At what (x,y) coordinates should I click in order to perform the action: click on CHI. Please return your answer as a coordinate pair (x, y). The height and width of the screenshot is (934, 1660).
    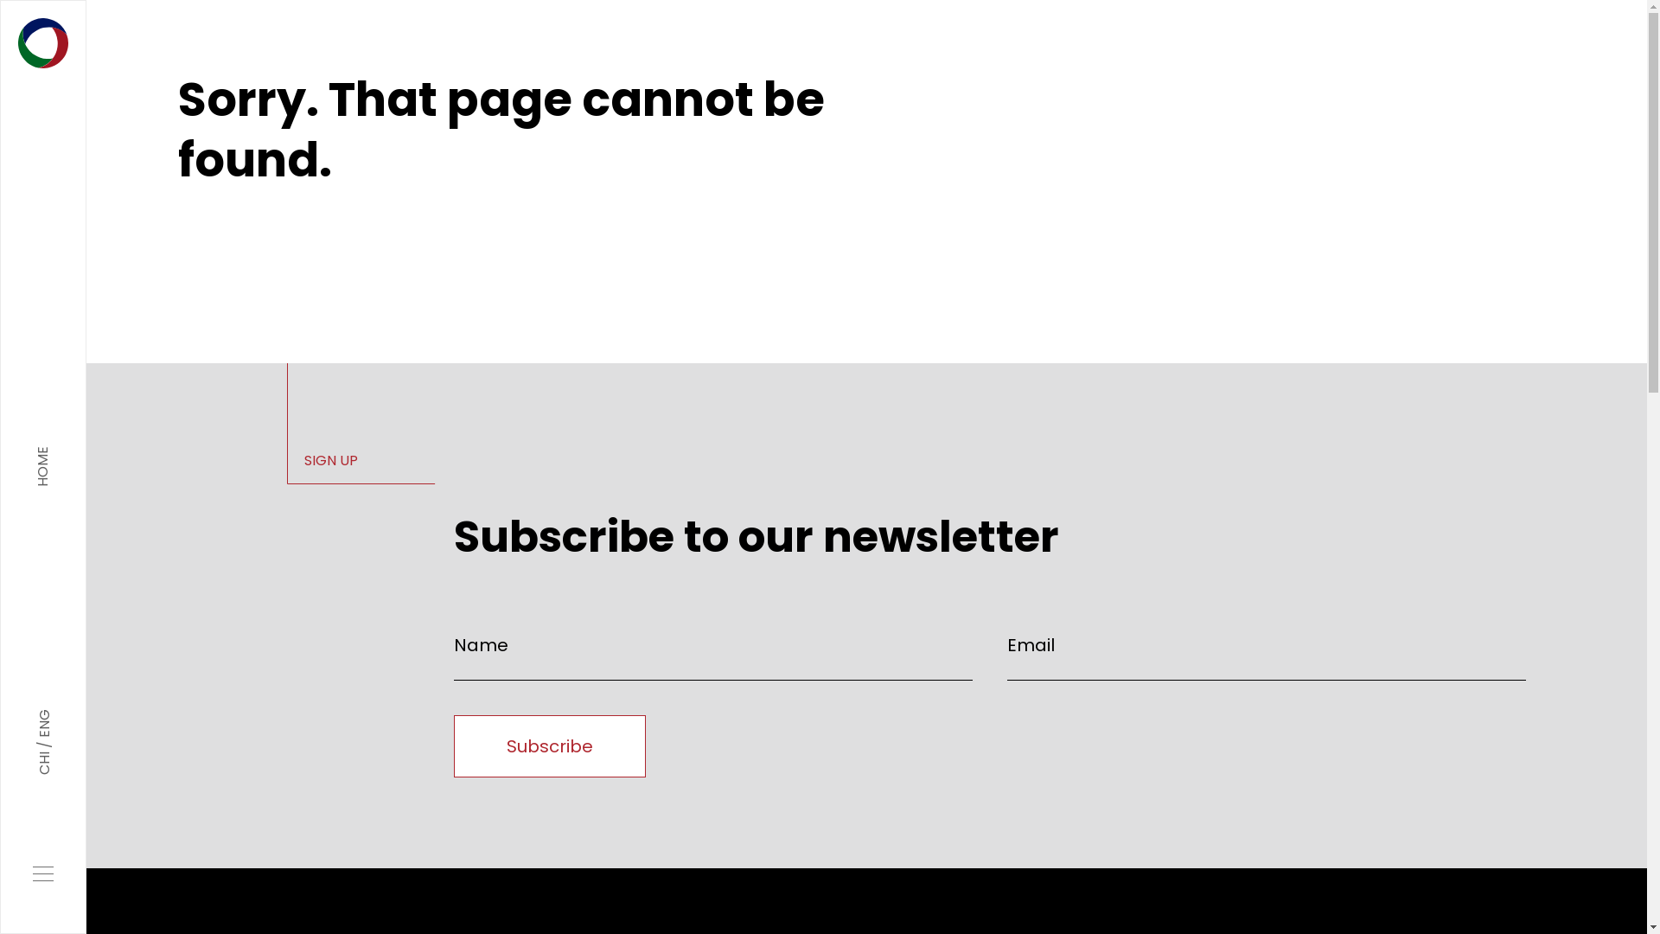
    Looking at the image, I should click on (47, 760).